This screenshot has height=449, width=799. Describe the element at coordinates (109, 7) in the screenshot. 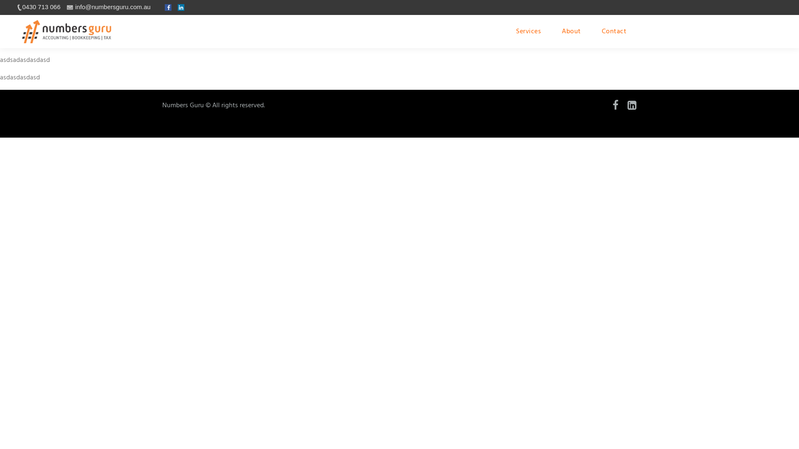

I see `info@numbersguru.com.au` at that location.